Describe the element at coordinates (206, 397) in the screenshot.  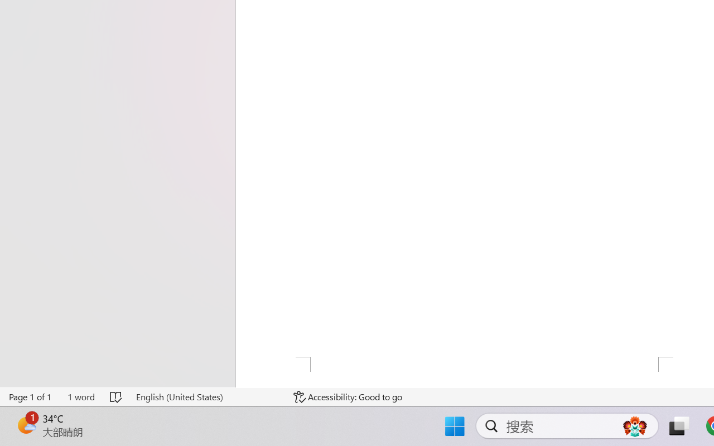
I see `Language English (United States)` at that location.